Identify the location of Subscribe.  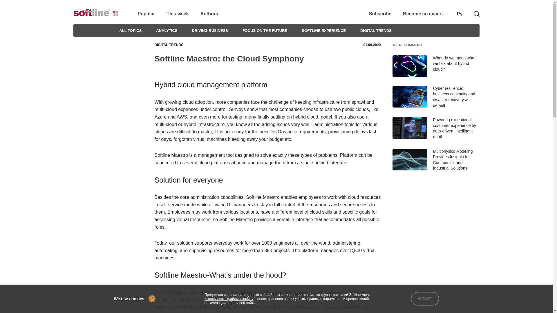
(380, 14).